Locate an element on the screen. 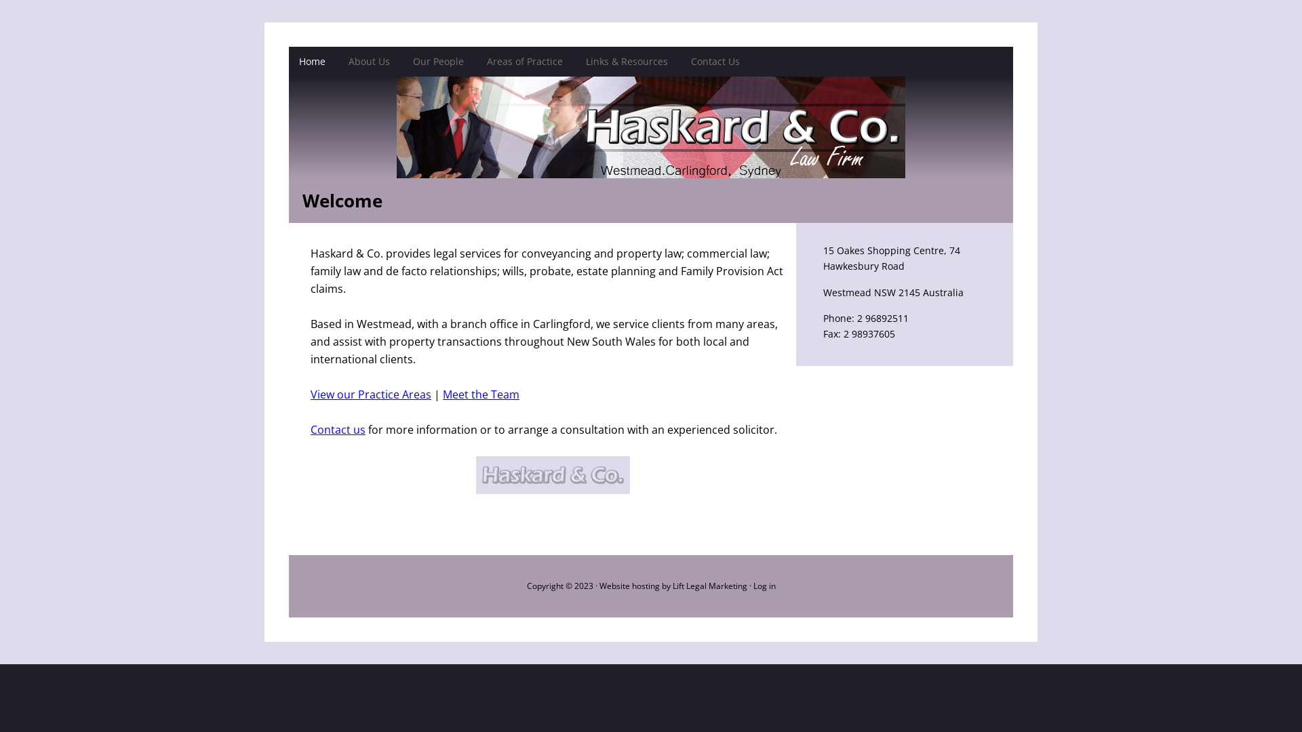 The width and height of the screenshot is (1302, 732). Meet the Team is located at coordinates (481, 394).